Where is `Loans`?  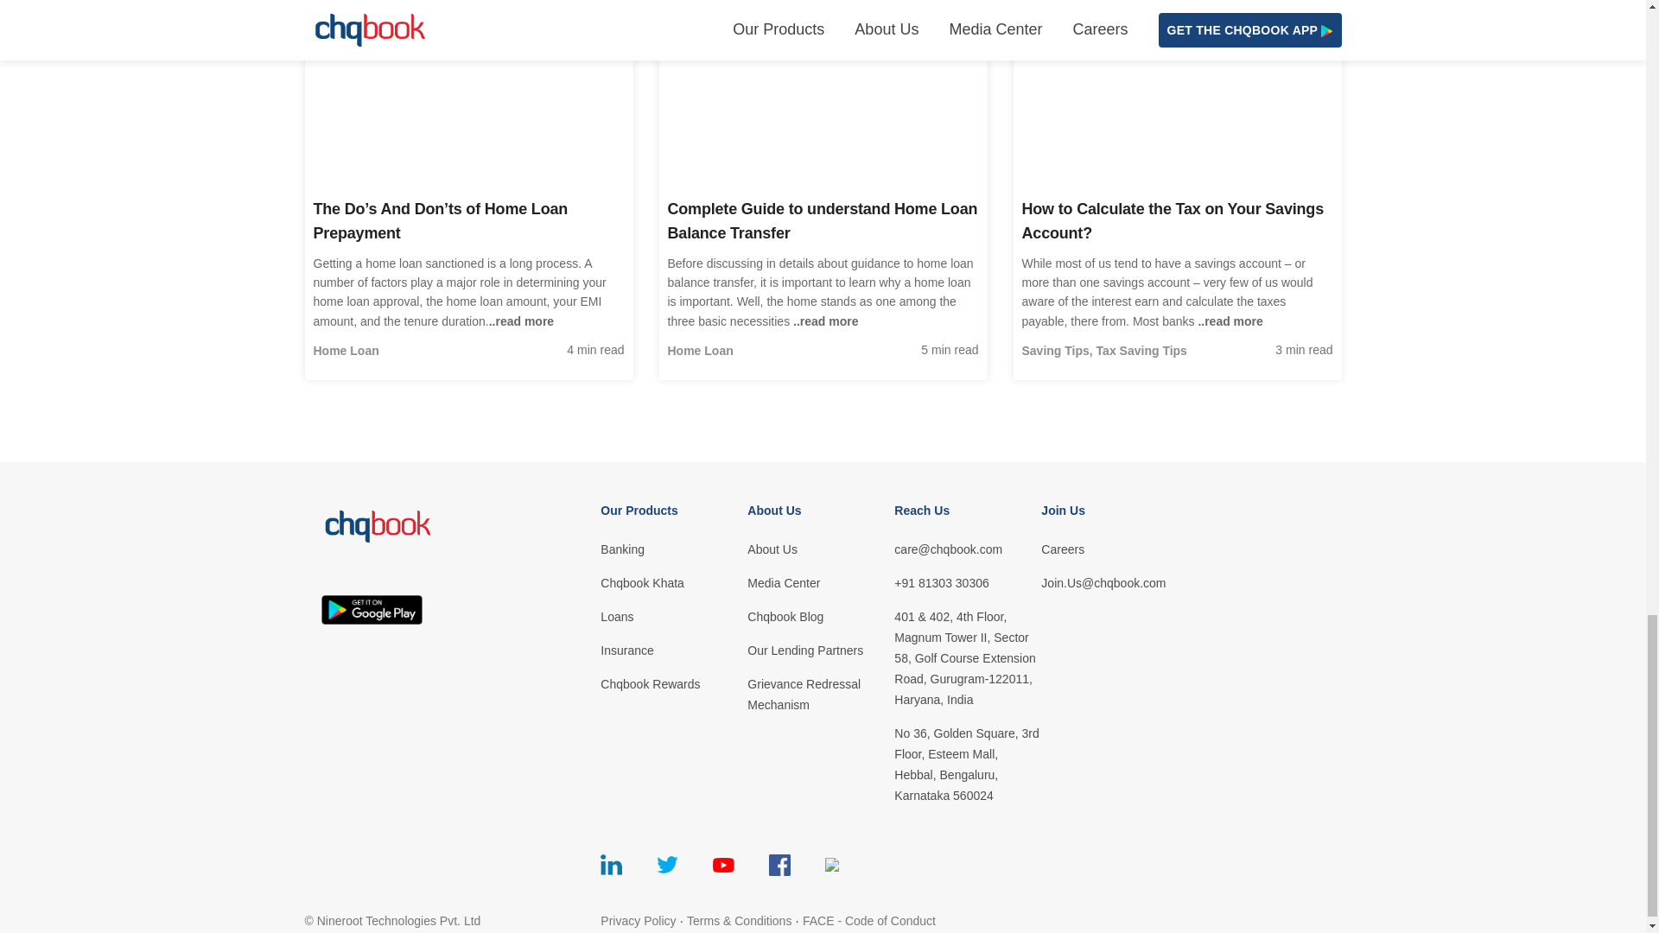 Loans is located at coordinates (674, 617).